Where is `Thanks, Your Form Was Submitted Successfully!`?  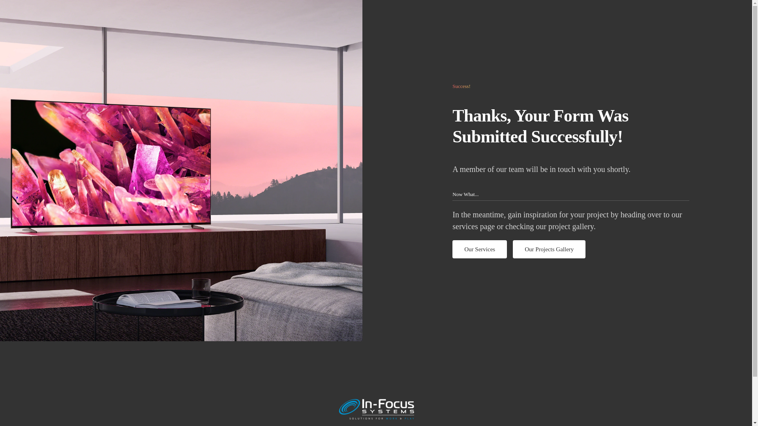
Thanks, Your Form Was Submitted Successfully! is located at coordinates (571, 249).